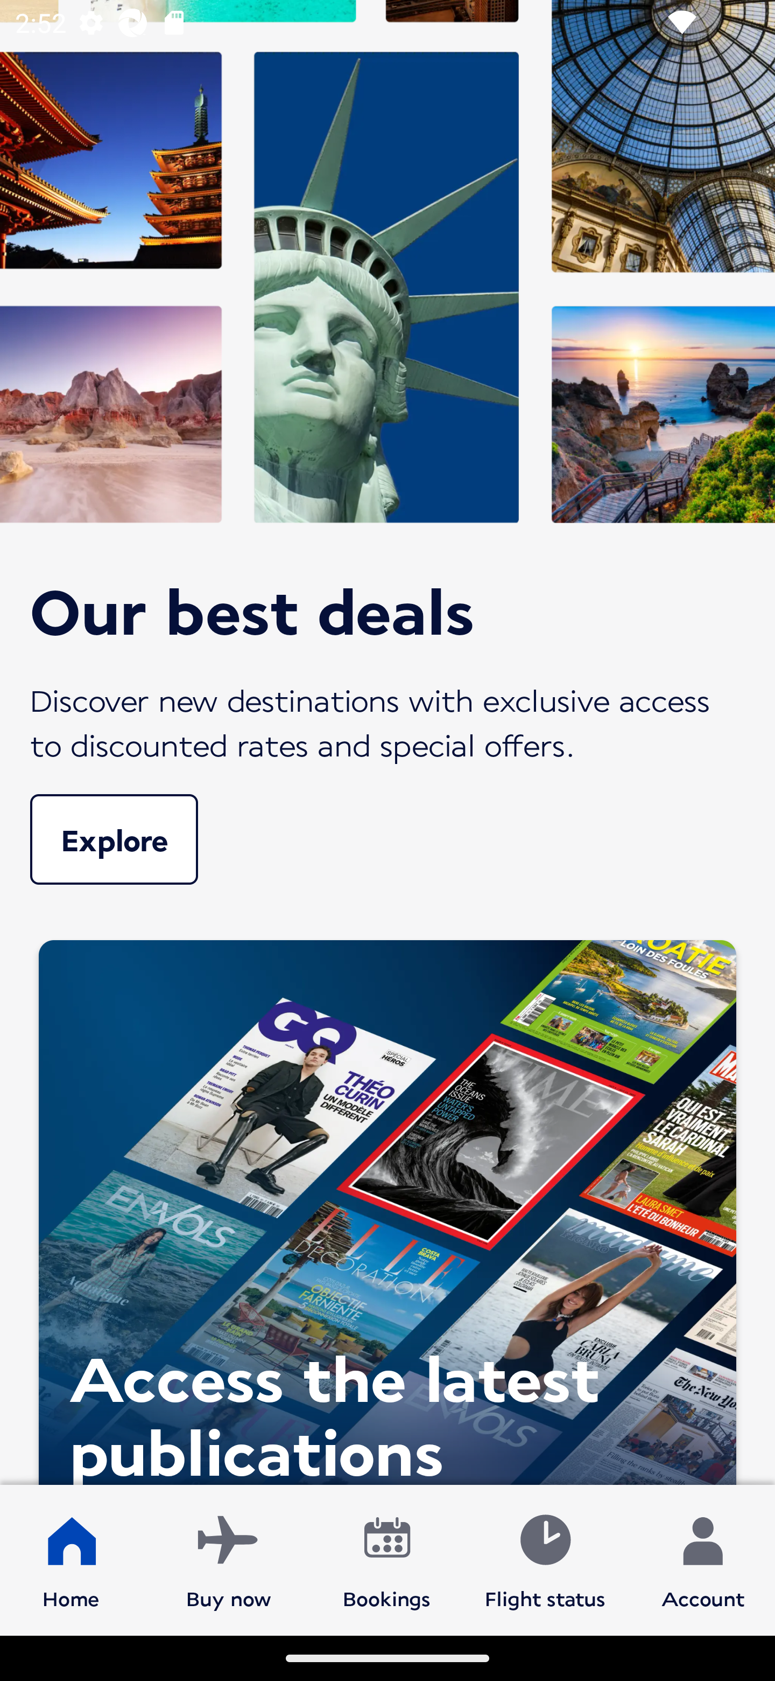 Image resolution: width=775 pixels, height=1681 pixels. I want to click on Account, so click(703, 1559).